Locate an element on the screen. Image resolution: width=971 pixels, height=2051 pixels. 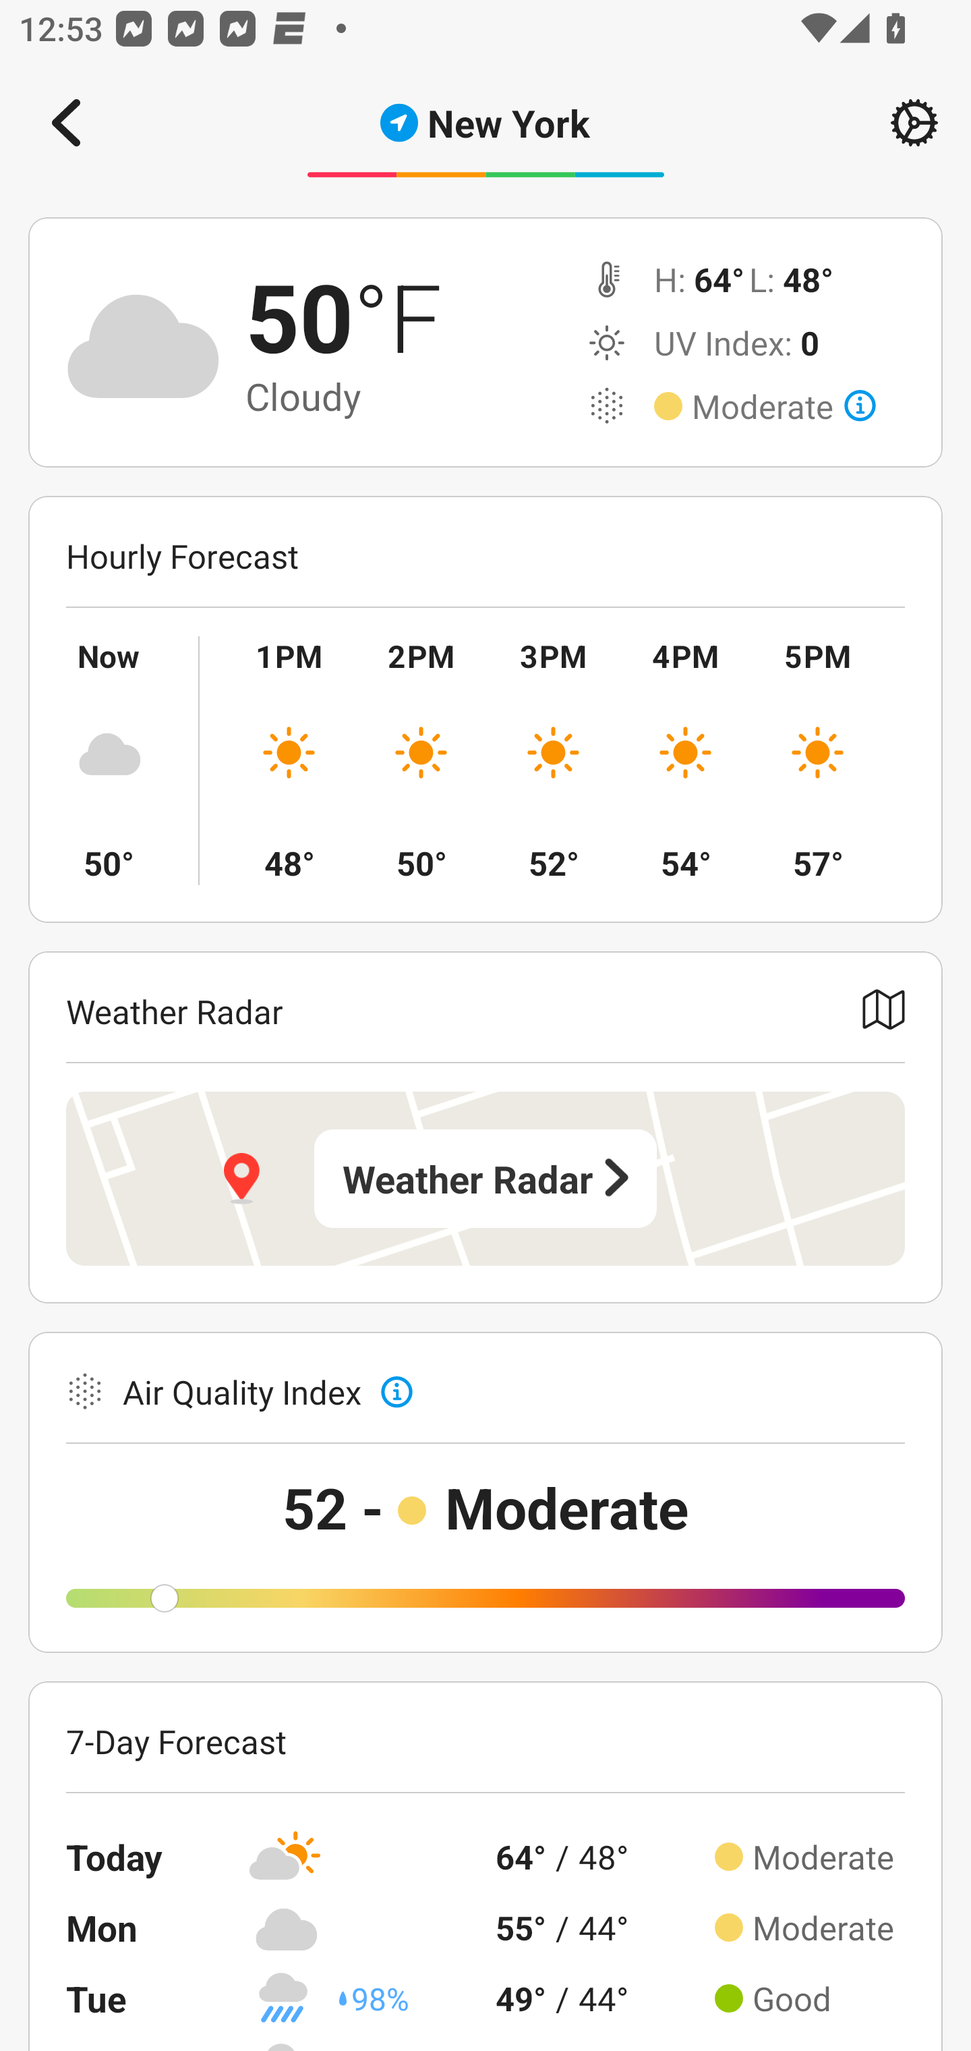
Navigate up is located at coordinates (66, 123).